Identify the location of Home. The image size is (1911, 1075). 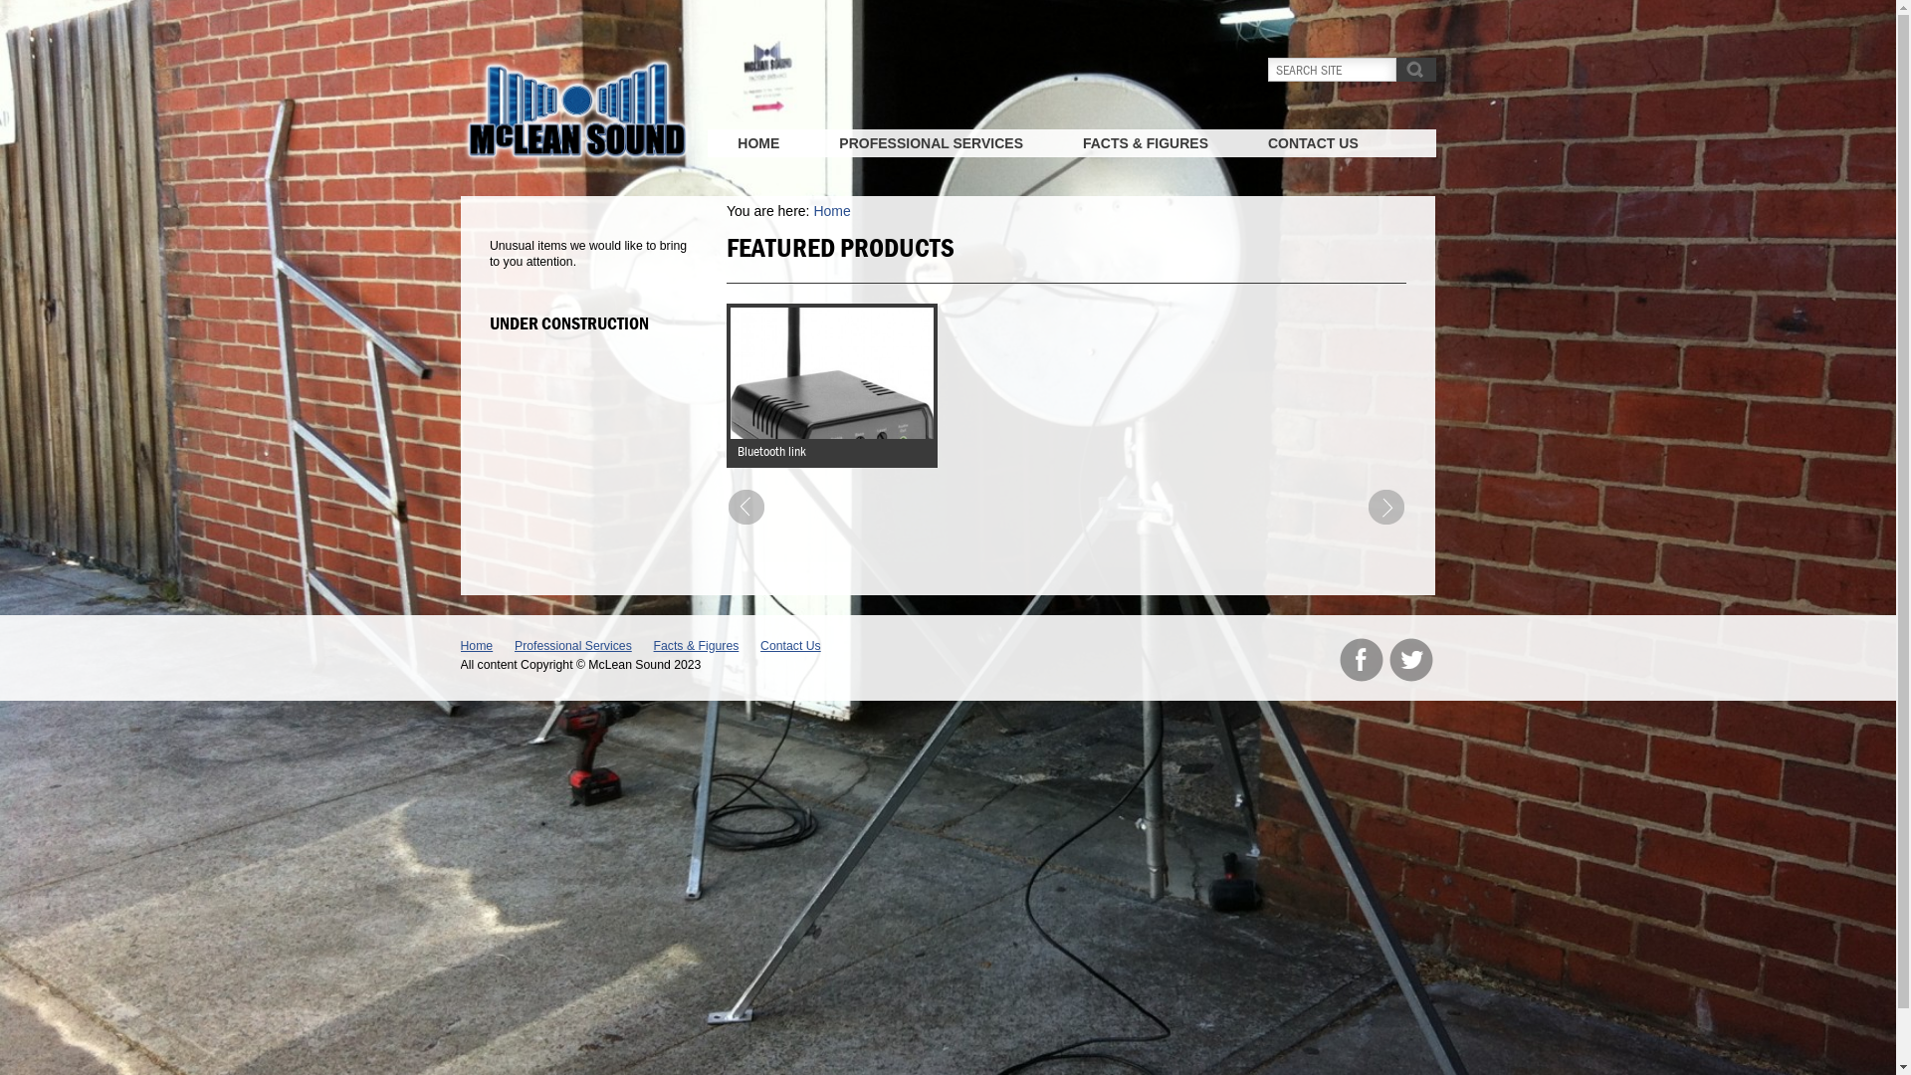
(476, 646).